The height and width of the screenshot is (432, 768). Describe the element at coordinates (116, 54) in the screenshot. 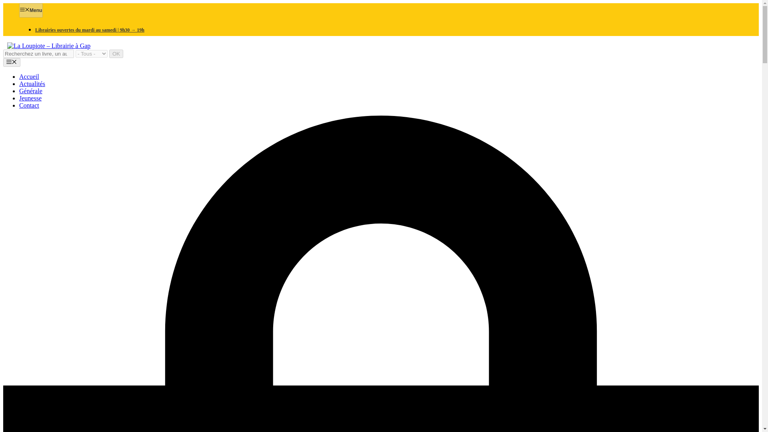

I see `OK` at that location.